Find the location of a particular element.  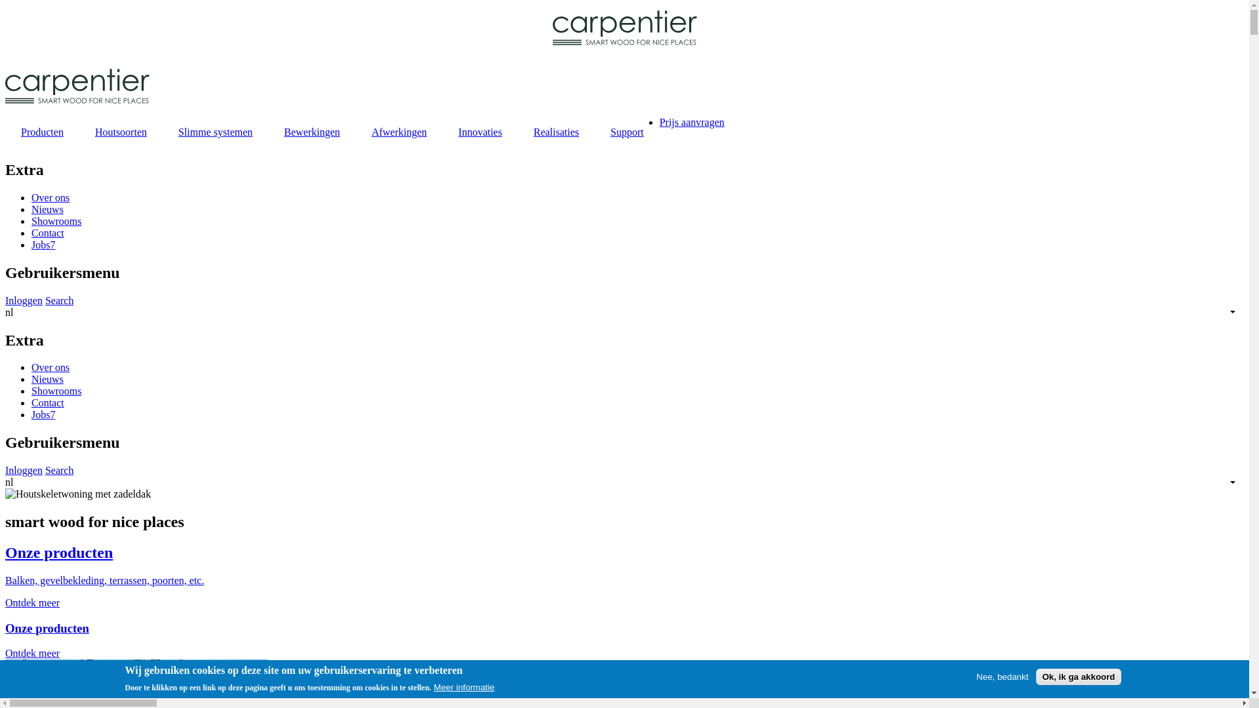

Houtsoorten is located at coordinates (121, 132).